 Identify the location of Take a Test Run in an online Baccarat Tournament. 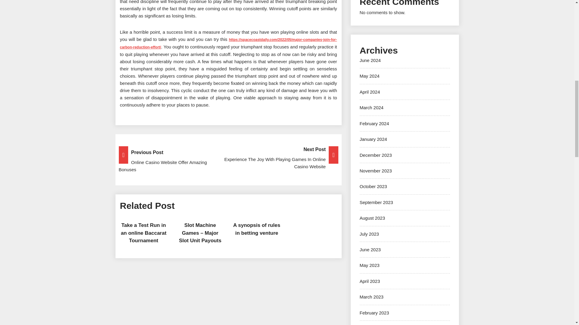
(144, 233).